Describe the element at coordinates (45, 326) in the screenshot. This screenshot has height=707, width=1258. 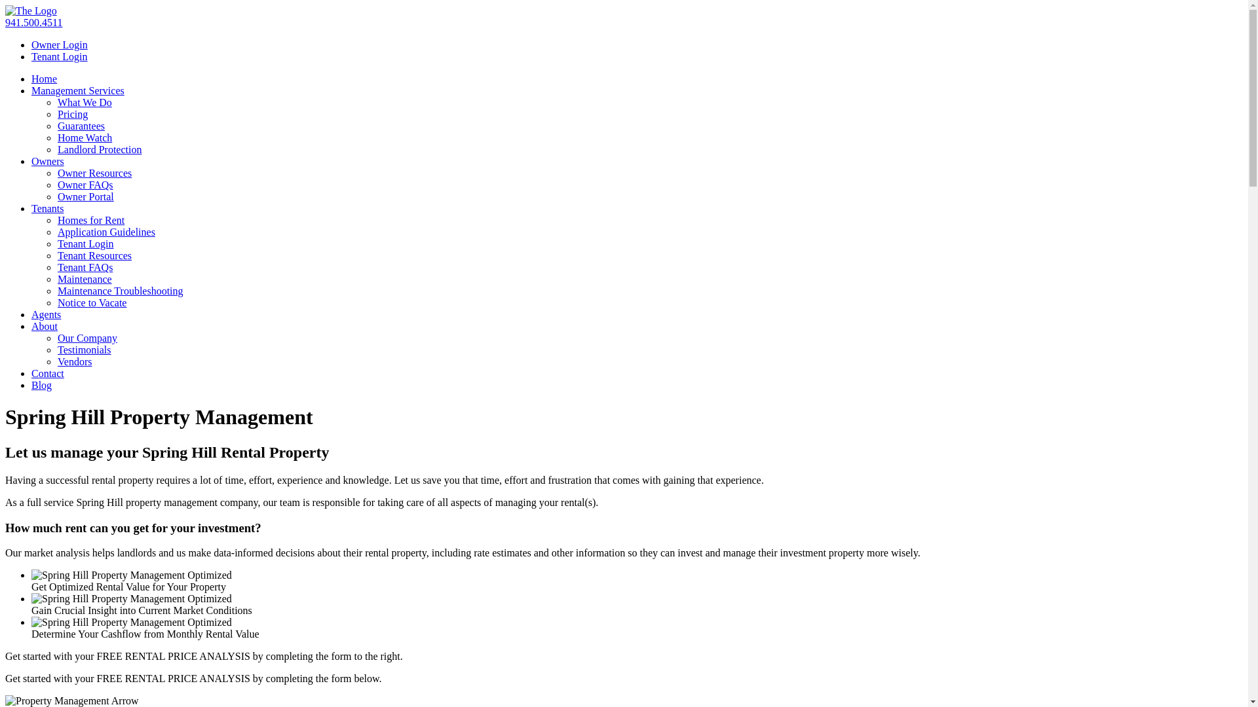
I see `About` at that location.